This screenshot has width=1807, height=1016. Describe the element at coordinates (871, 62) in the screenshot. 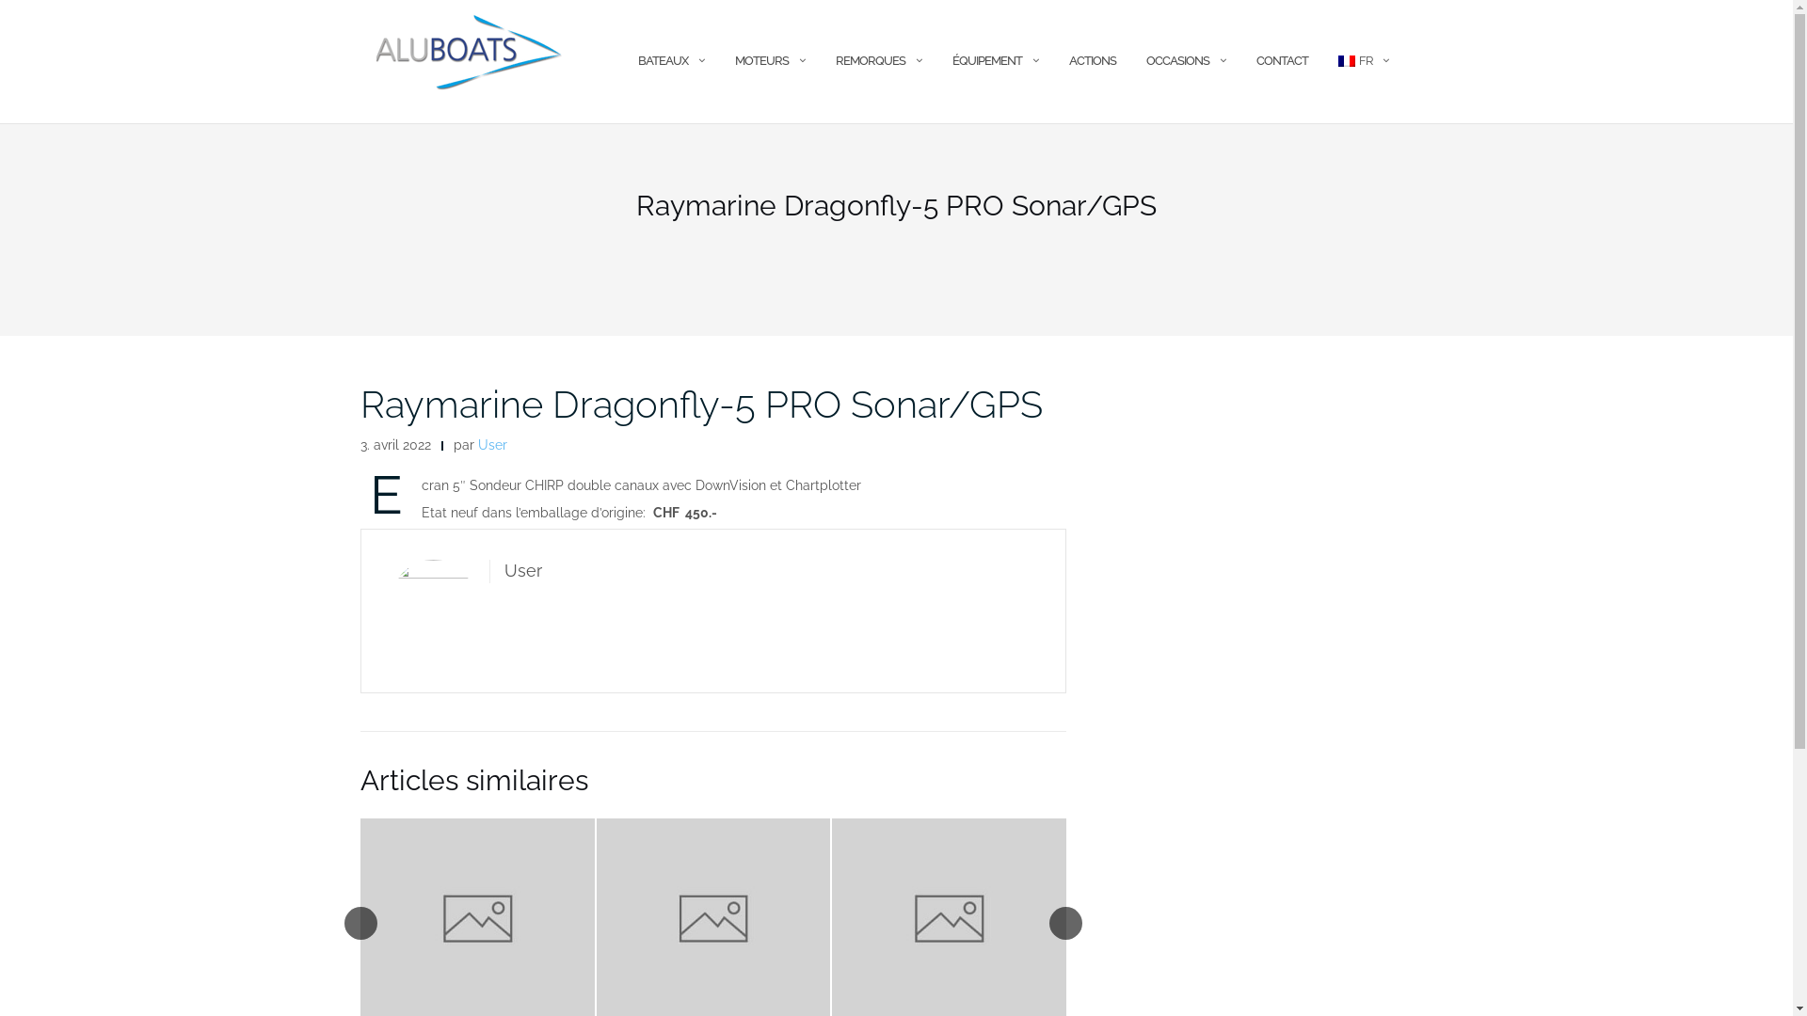

I see `REMORQUES` at that location.